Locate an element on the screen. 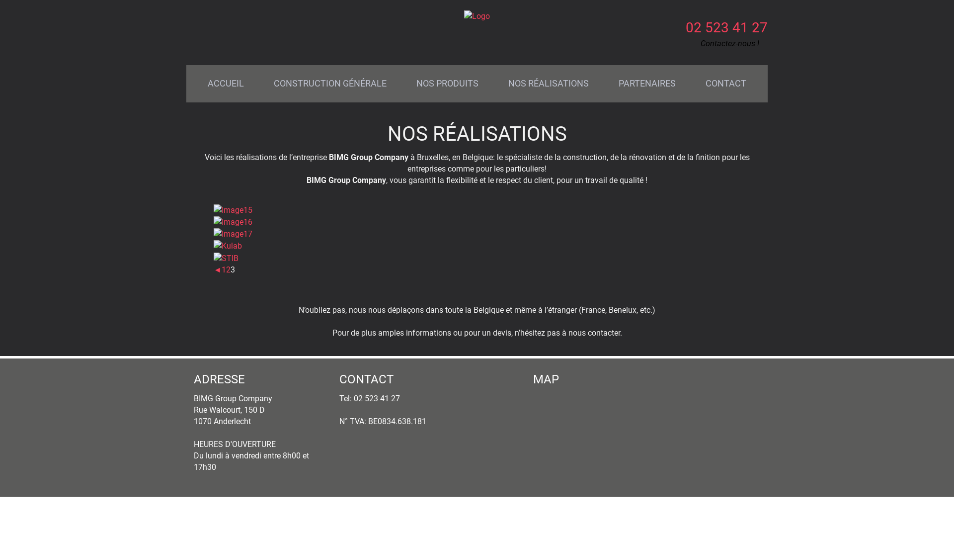 The height and width of the screenshot is (537, 954). NOS PRODUITS is located at coordinates (447, 84).